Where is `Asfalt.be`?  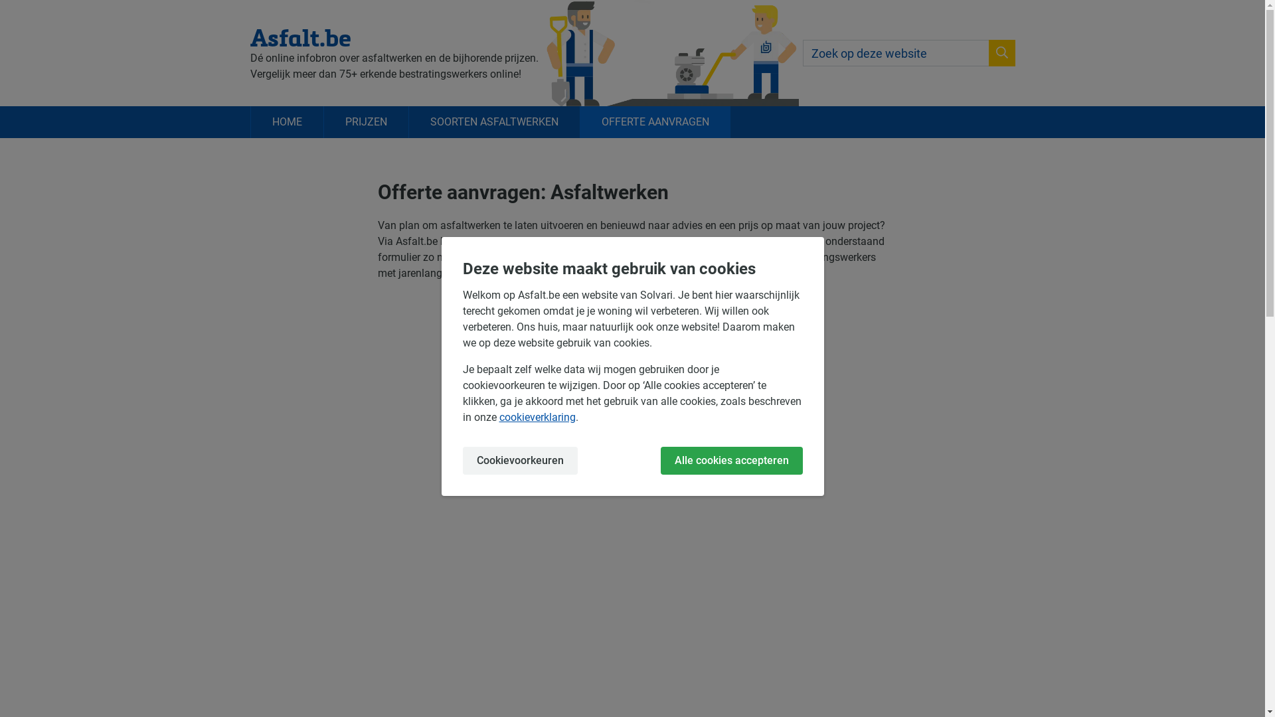
Asfalt.be is located at coordinates (394, 37).